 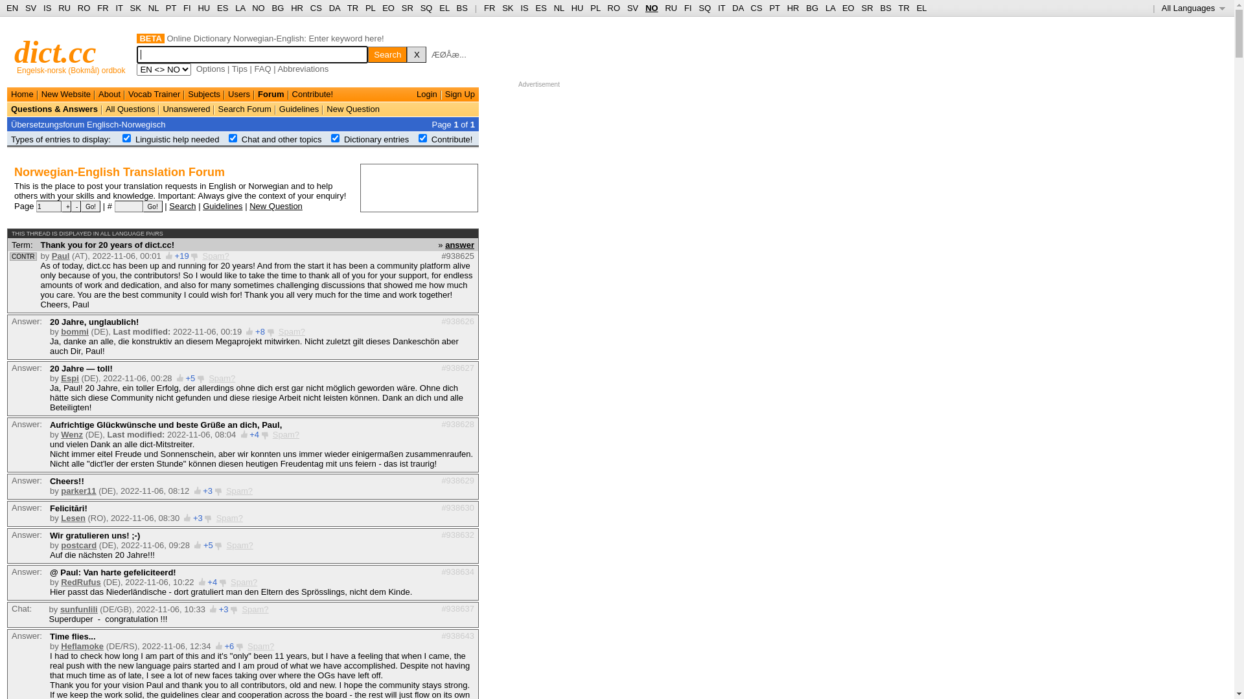 I want to click on +3, so click(x=224, y=610).